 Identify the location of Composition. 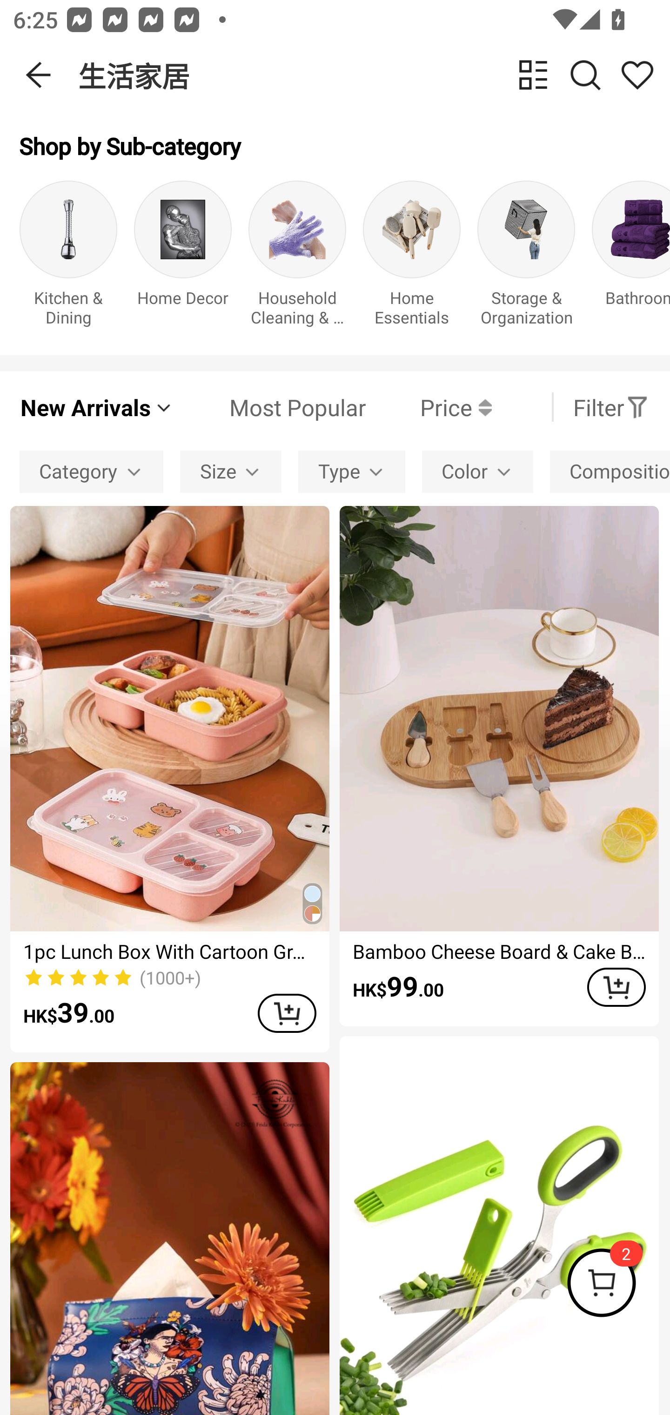
(610, 471).